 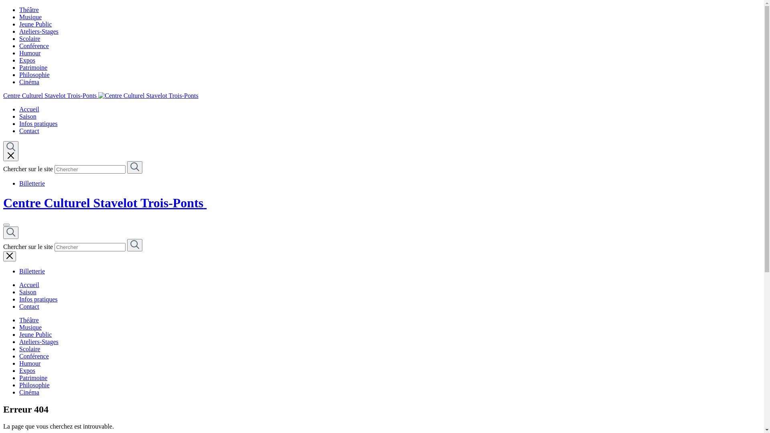 I want to click on Rechercher, so click(x=11, y=151).